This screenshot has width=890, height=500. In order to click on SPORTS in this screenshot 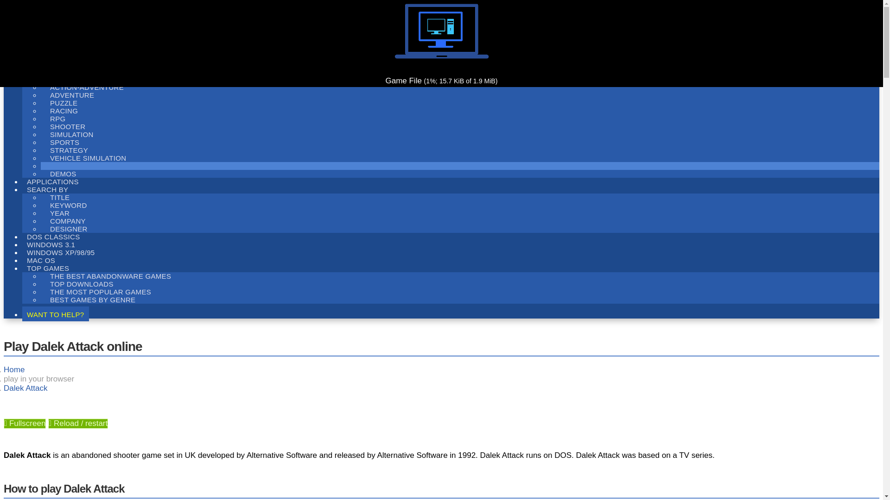, I will do `click(64, 142)`.